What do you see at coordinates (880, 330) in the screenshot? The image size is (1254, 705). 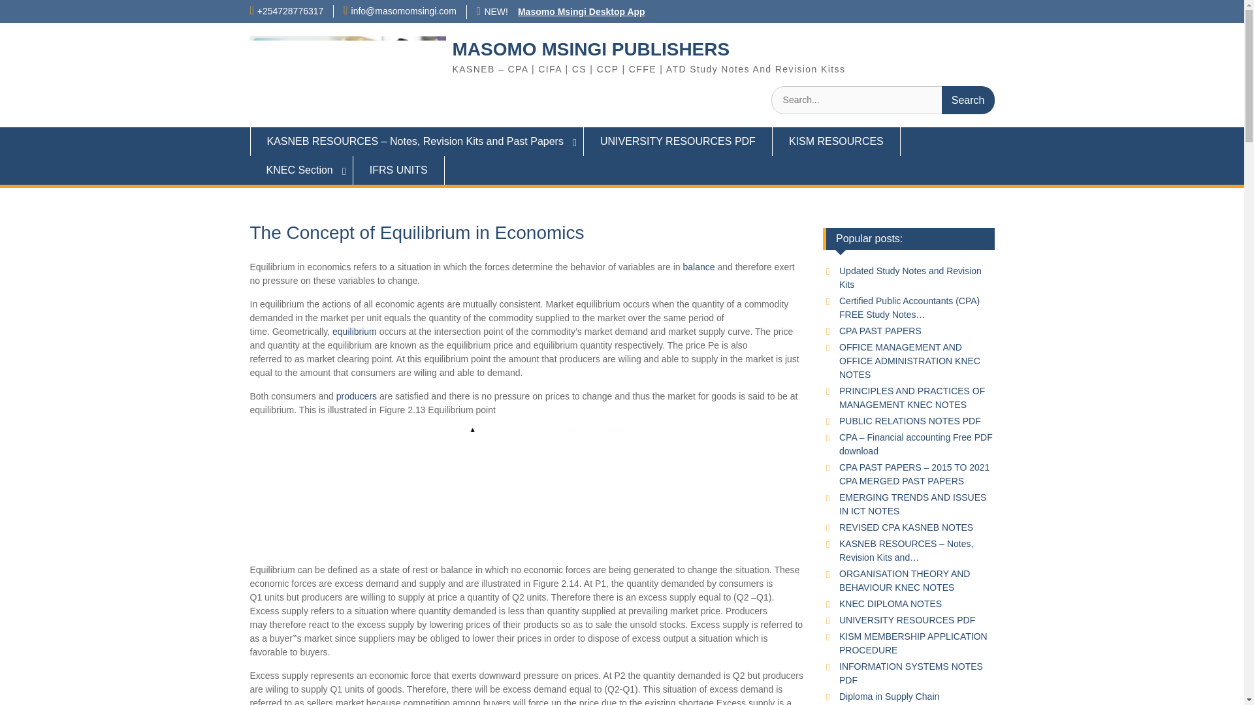 I see `CPA PAST PAPERS` at bounding box center [880, 330].